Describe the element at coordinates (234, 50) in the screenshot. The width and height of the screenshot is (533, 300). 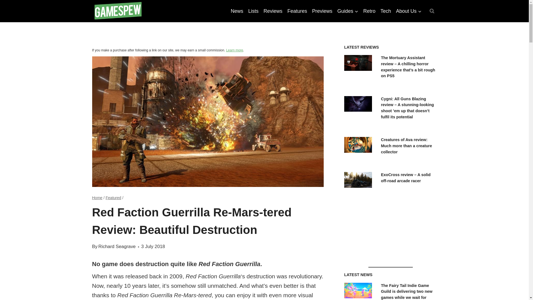
I see `Learn more` at that location.